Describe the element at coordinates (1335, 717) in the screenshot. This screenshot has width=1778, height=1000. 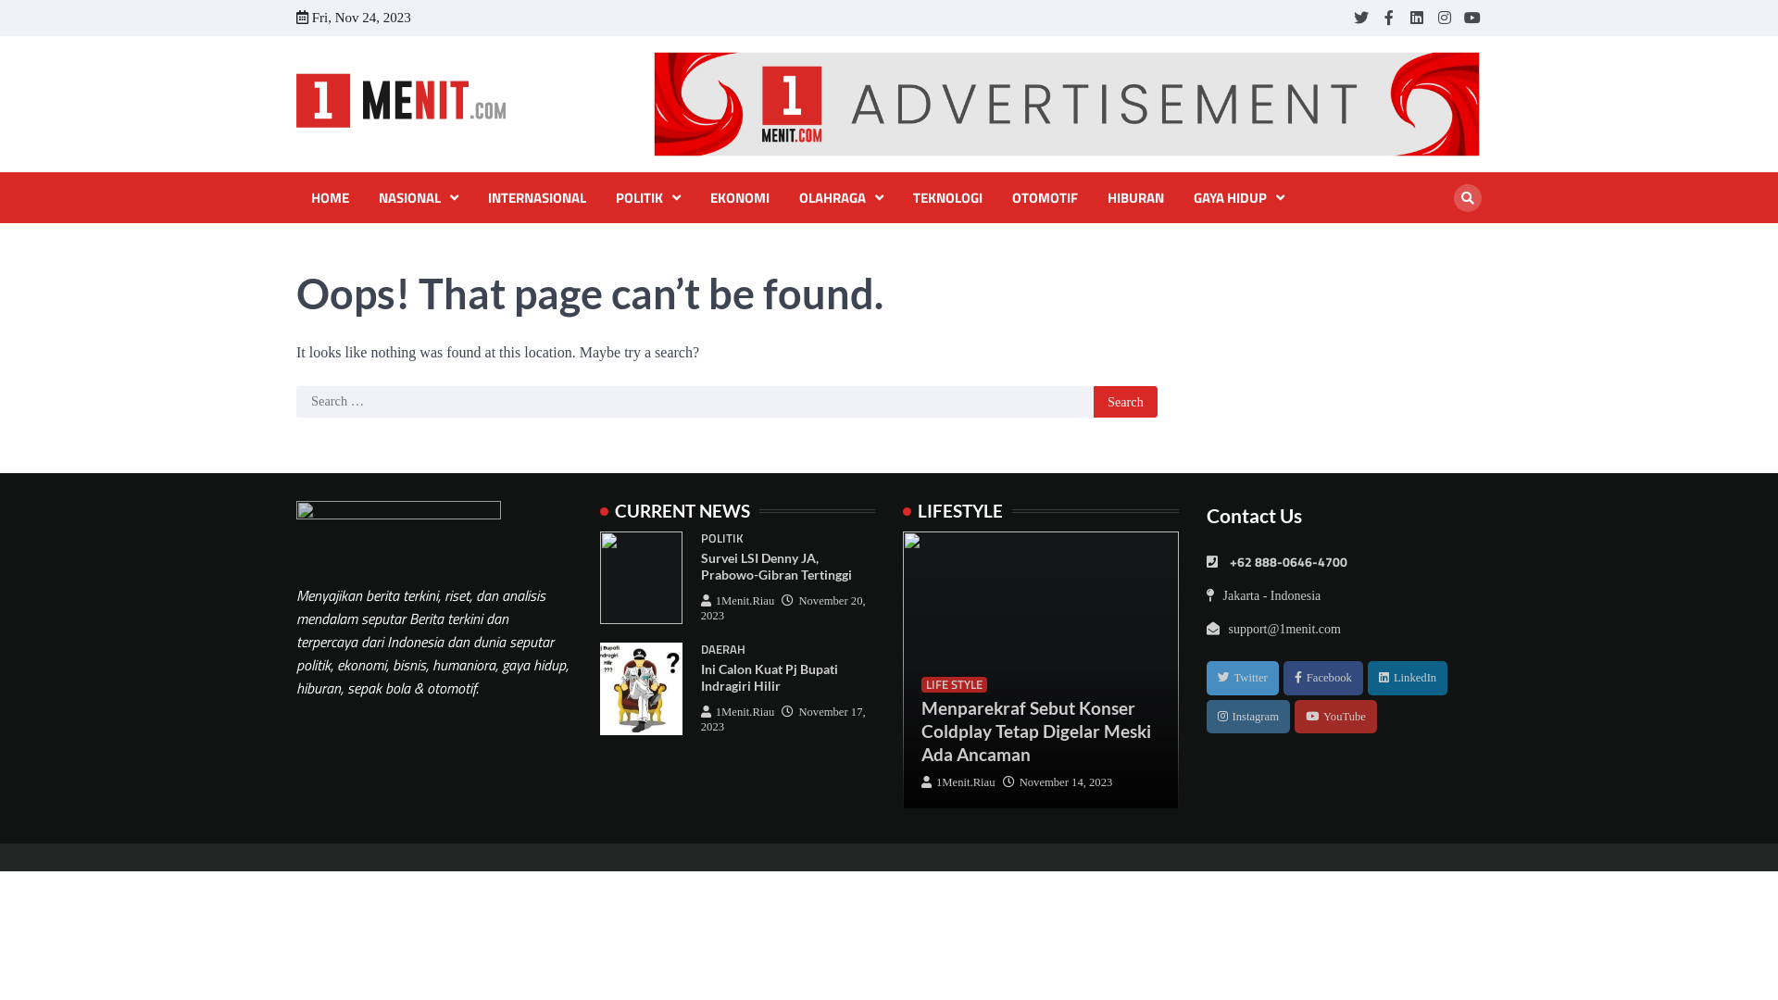
I see `YouTube` at that location.